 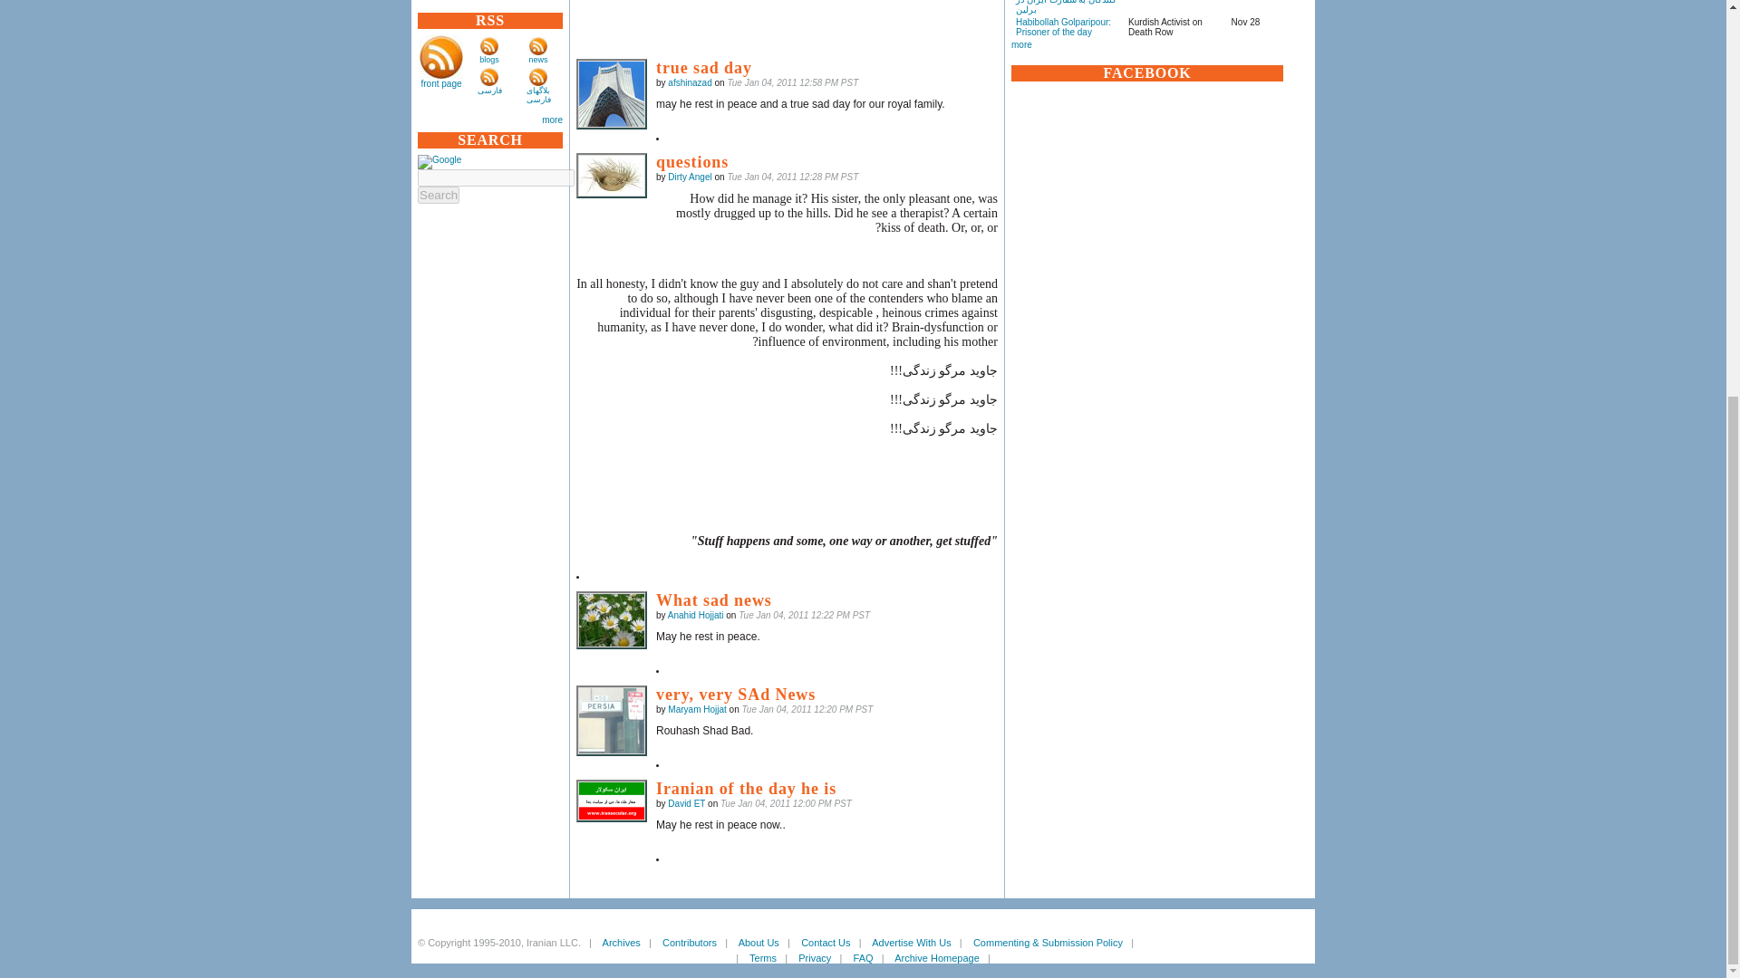 What do you see at coordinates (690, 83) in the screenshot?
I see `View user profile.` at bounding box center [690, 83].